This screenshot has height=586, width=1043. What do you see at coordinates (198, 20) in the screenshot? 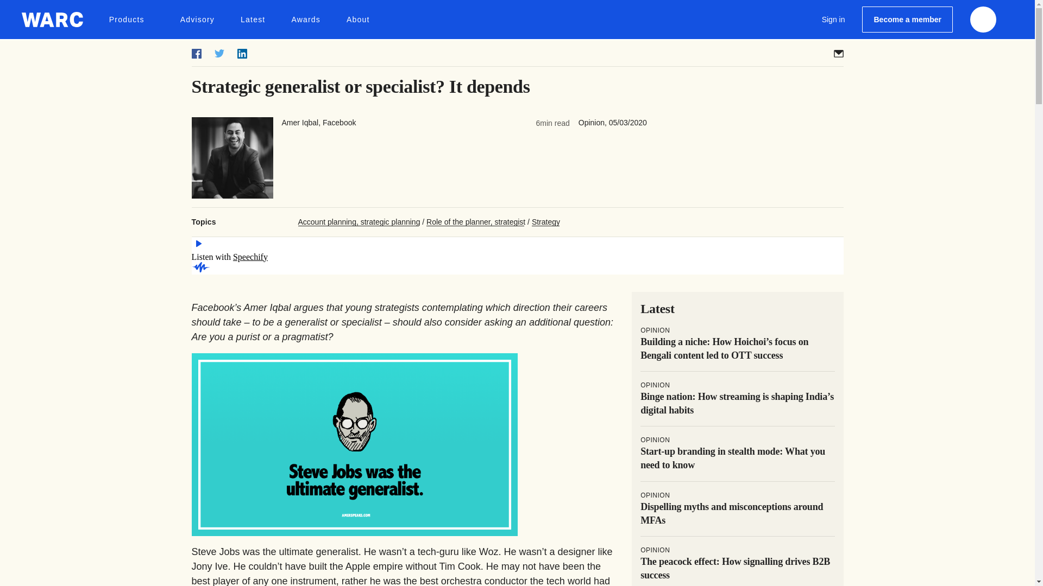
I see `Advisory` at bounding box center [198, 20].